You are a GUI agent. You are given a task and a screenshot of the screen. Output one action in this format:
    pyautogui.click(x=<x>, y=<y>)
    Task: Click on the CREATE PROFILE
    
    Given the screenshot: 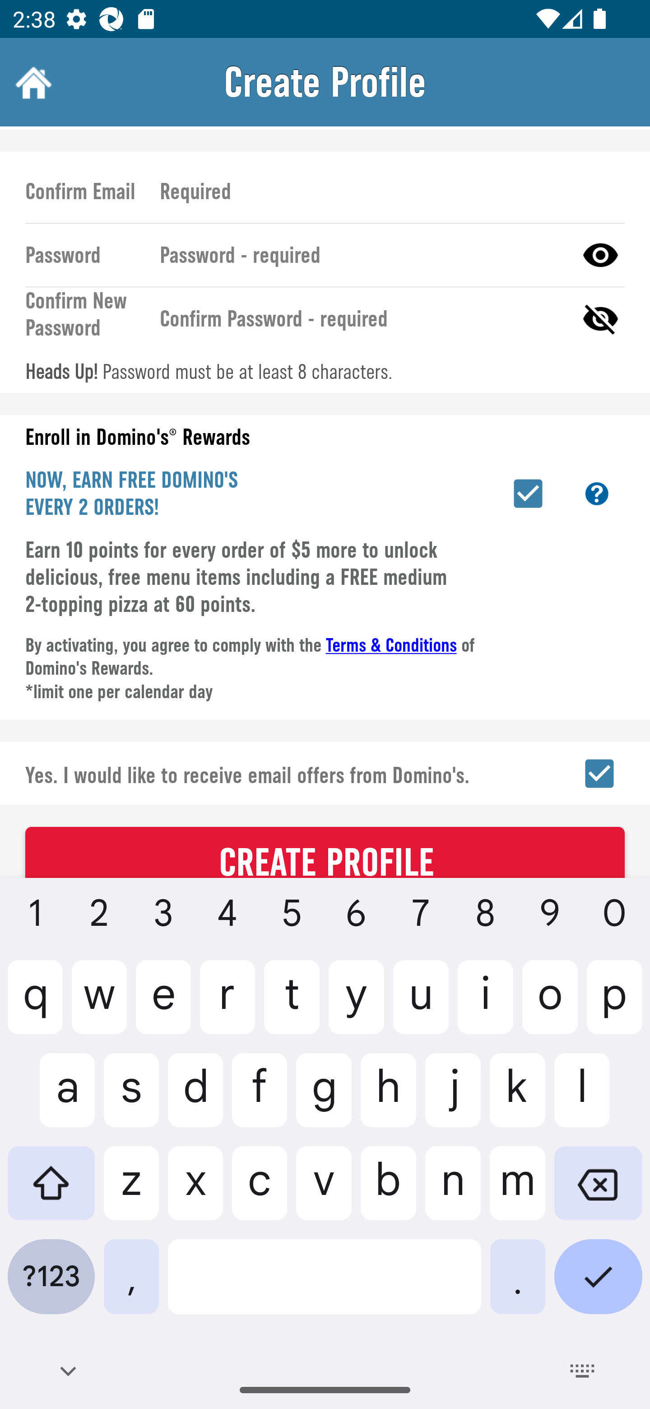 What is the action you would take?
    pyautogui.click(x=325, y=852)
    